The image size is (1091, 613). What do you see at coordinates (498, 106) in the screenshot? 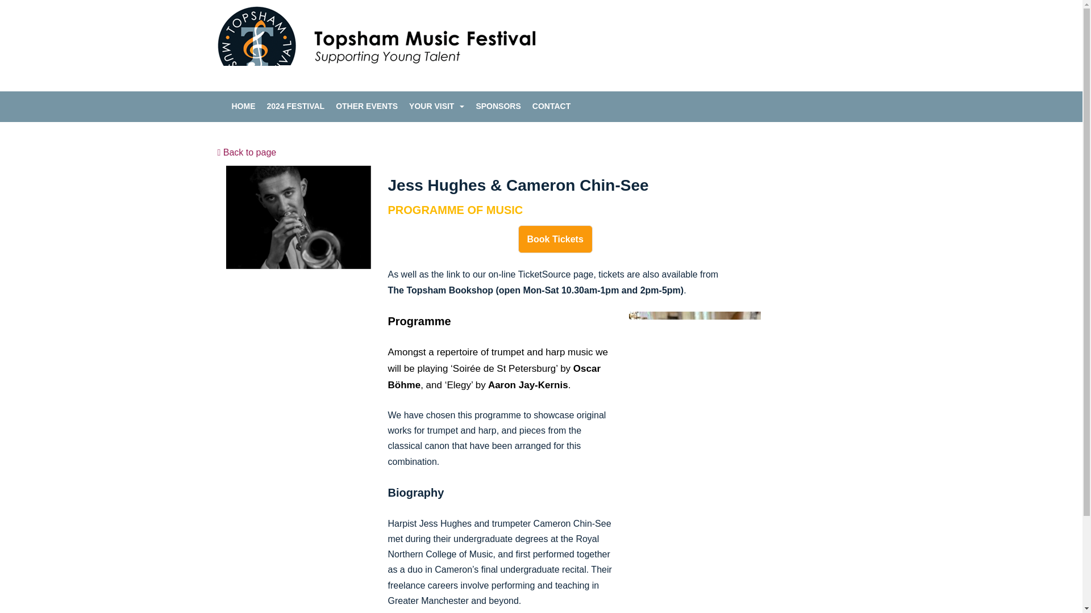
I see `SPONSORS` at bounding box center [498, 106].